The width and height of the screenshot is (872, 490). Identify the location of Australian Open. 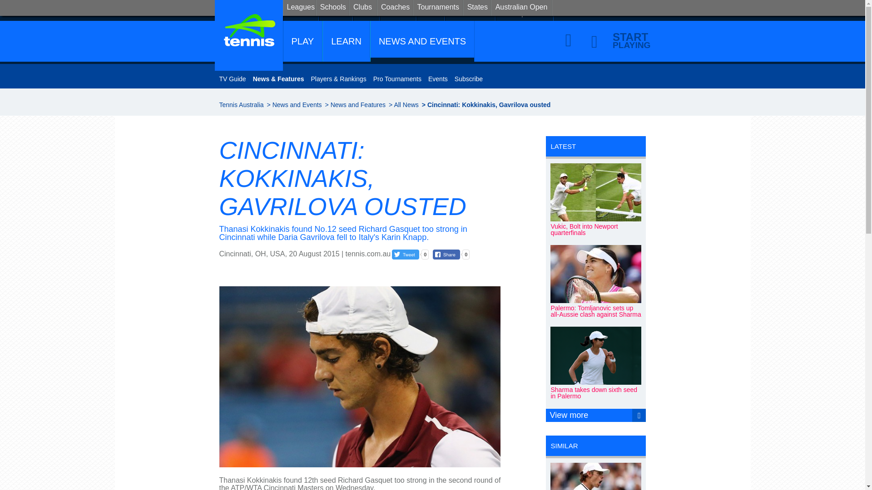
(521, 8).